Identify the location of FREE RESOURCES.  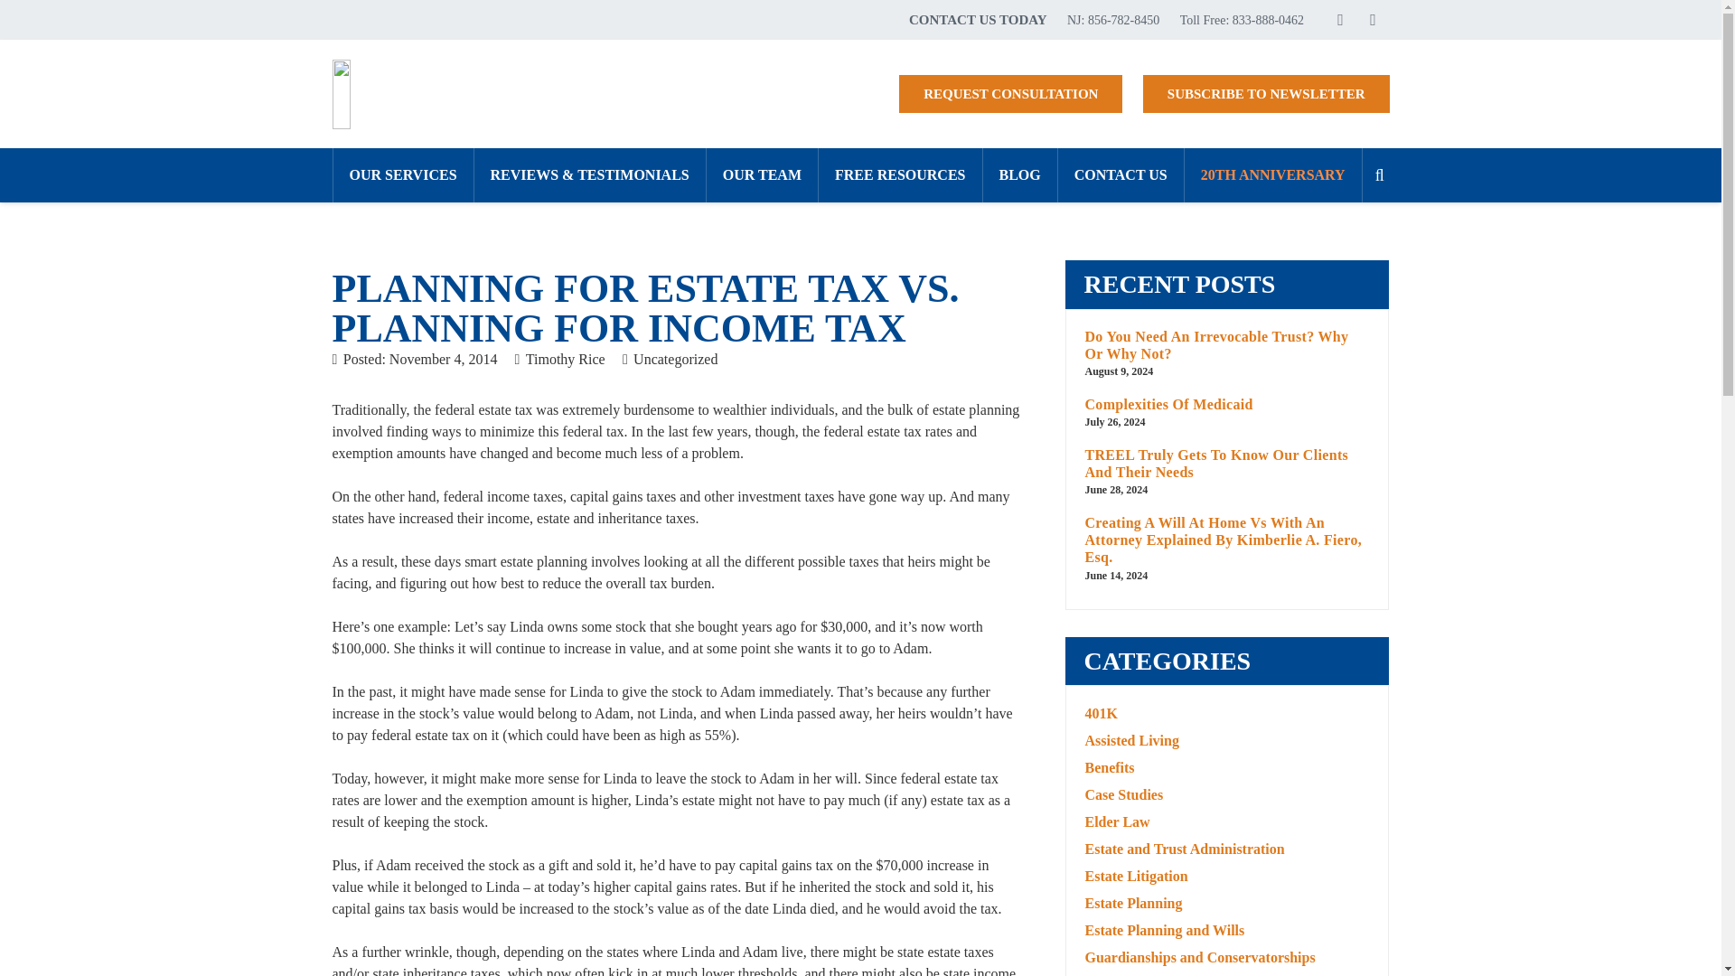
(900, 175).